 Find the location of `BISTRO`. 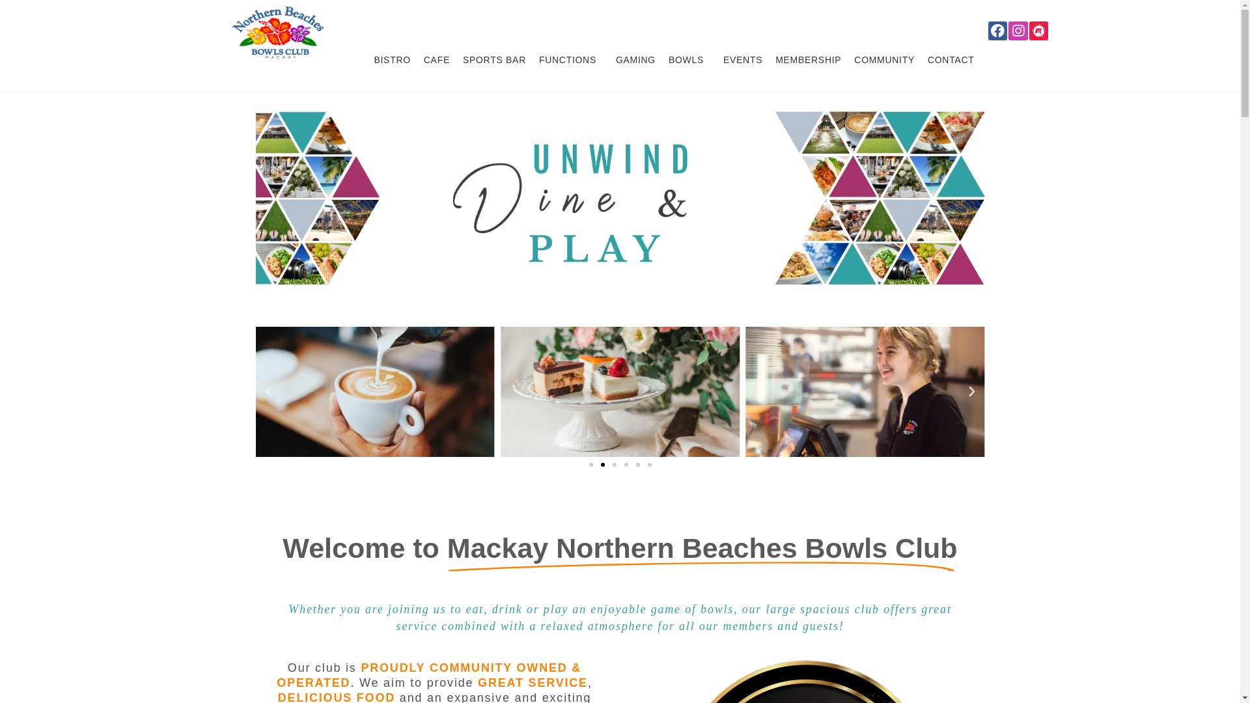

BISTRO is located at coordinates (392, 60).